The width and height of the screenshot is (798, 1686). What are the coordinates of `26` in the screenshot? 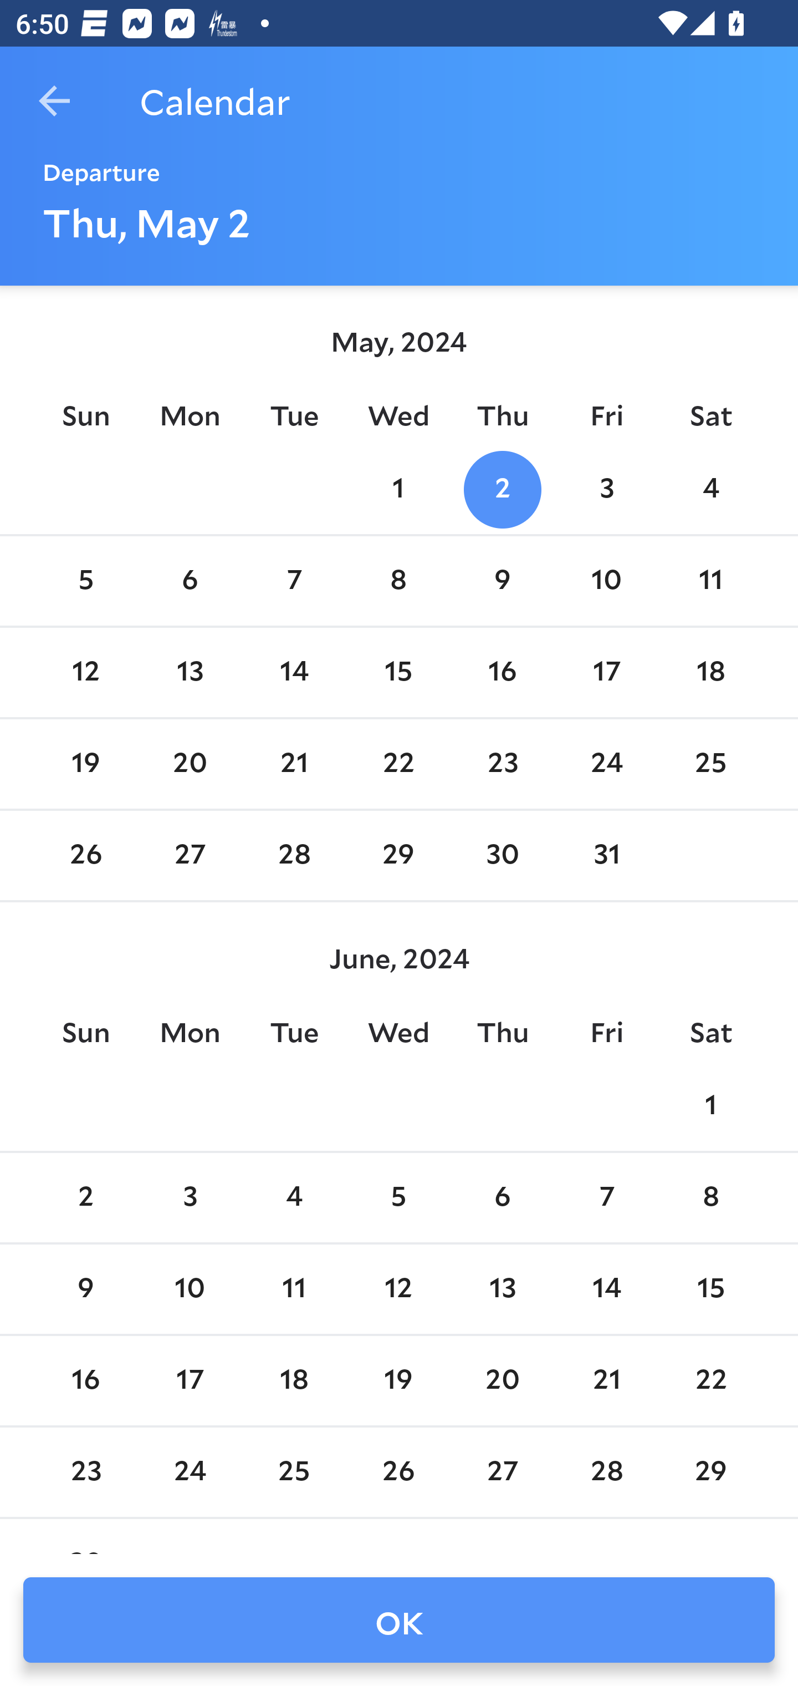 It's located at (85, 856).